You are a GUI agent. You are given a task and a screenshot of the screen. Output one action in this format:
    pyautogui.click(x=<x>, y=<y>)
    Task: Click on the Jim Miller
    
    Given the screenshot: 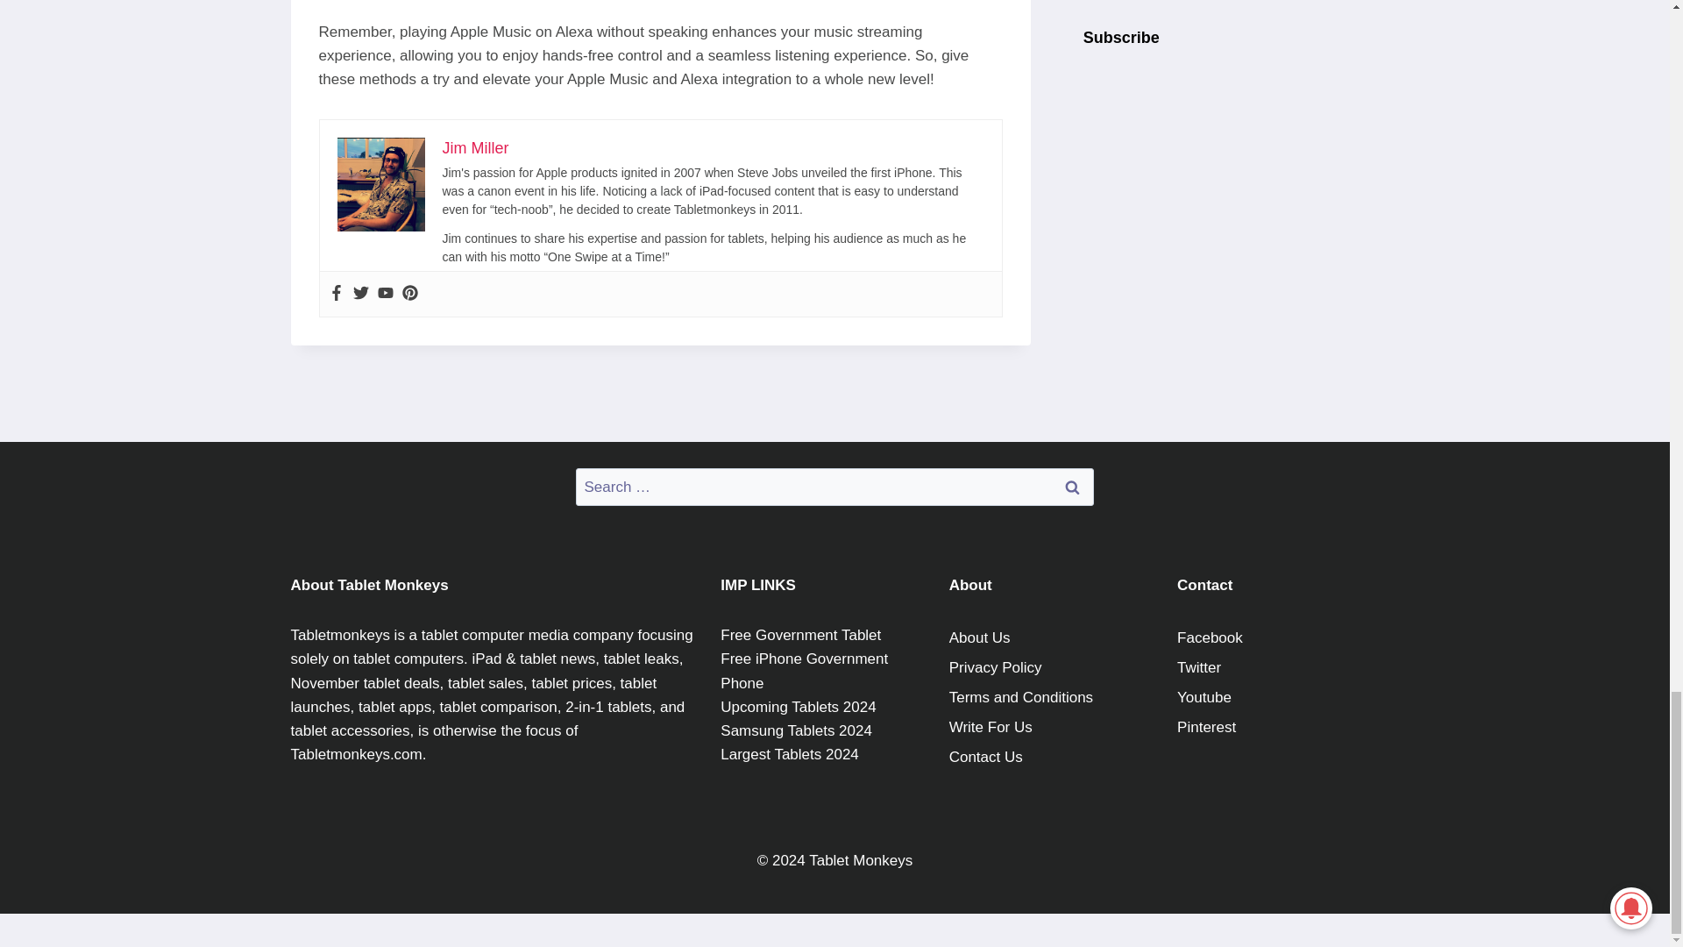 What is the action you would take?
    pyautogui.click(x=474, y=147)
    